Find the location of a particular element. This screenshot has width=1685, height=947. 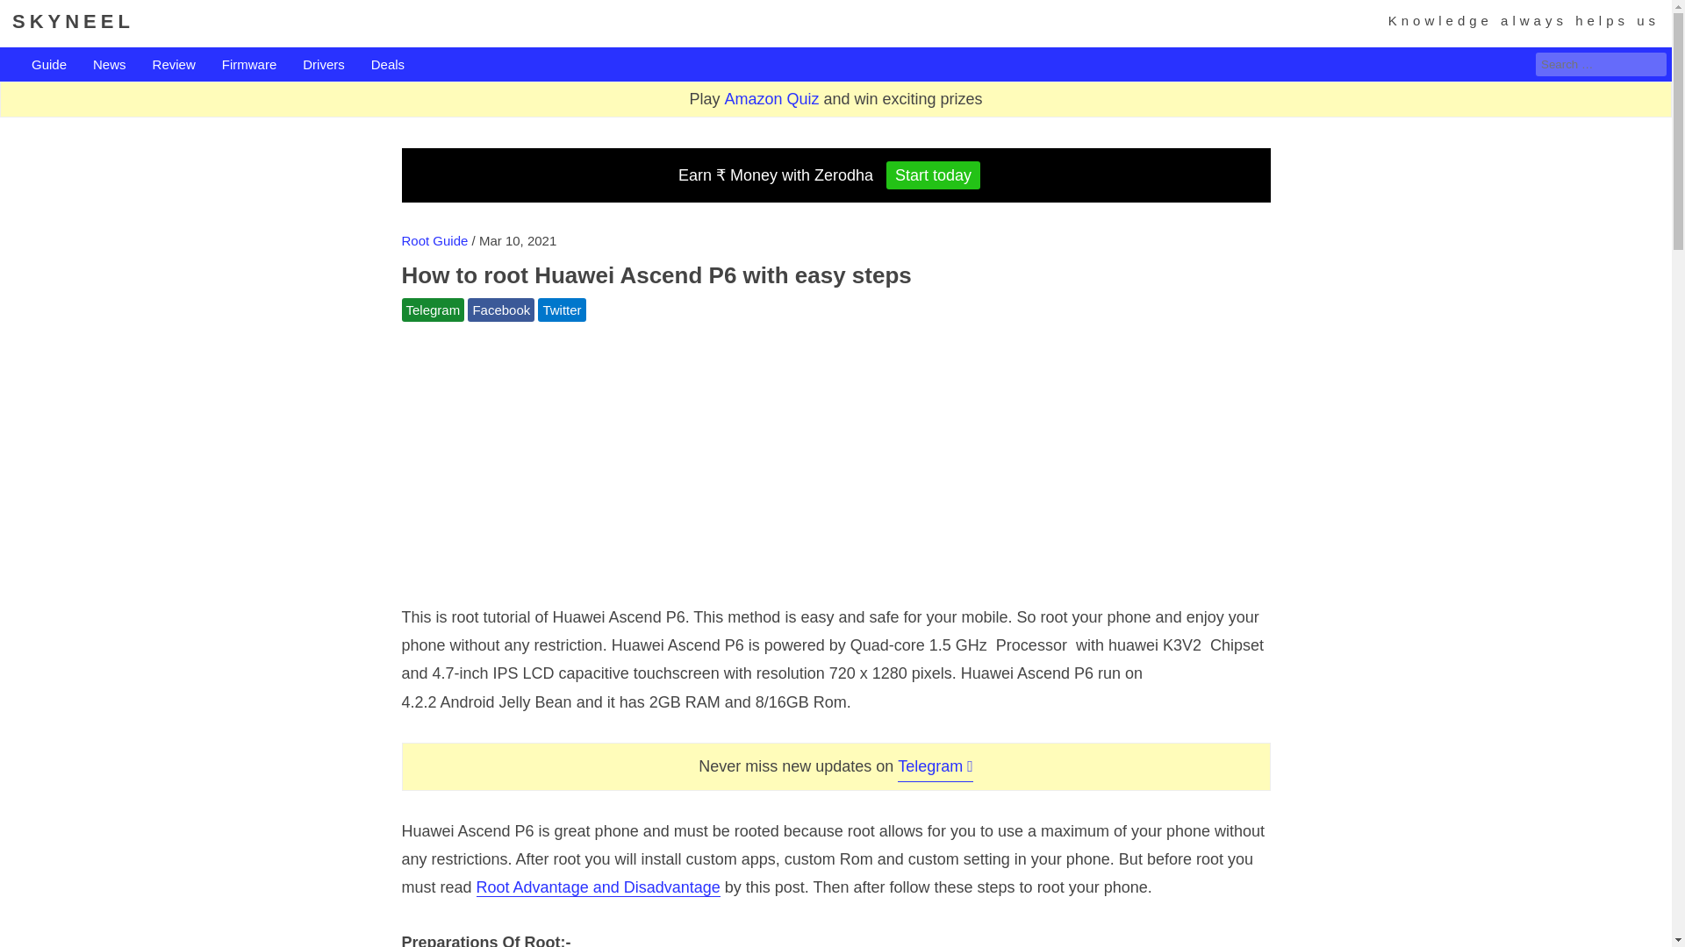

Firmware is located at coordinates (249, 65).